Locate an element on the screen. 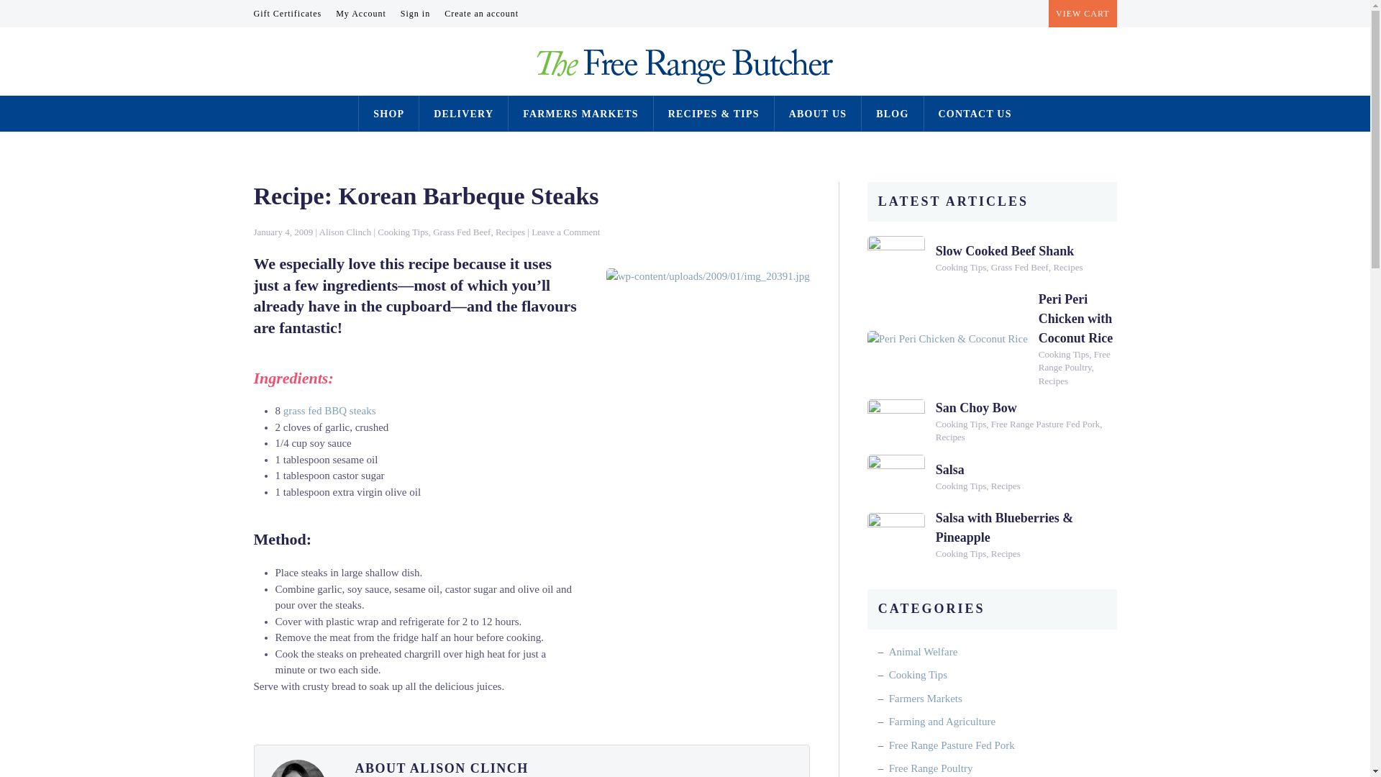  FARMERS MARKETS is located at coordinates (580, 114).